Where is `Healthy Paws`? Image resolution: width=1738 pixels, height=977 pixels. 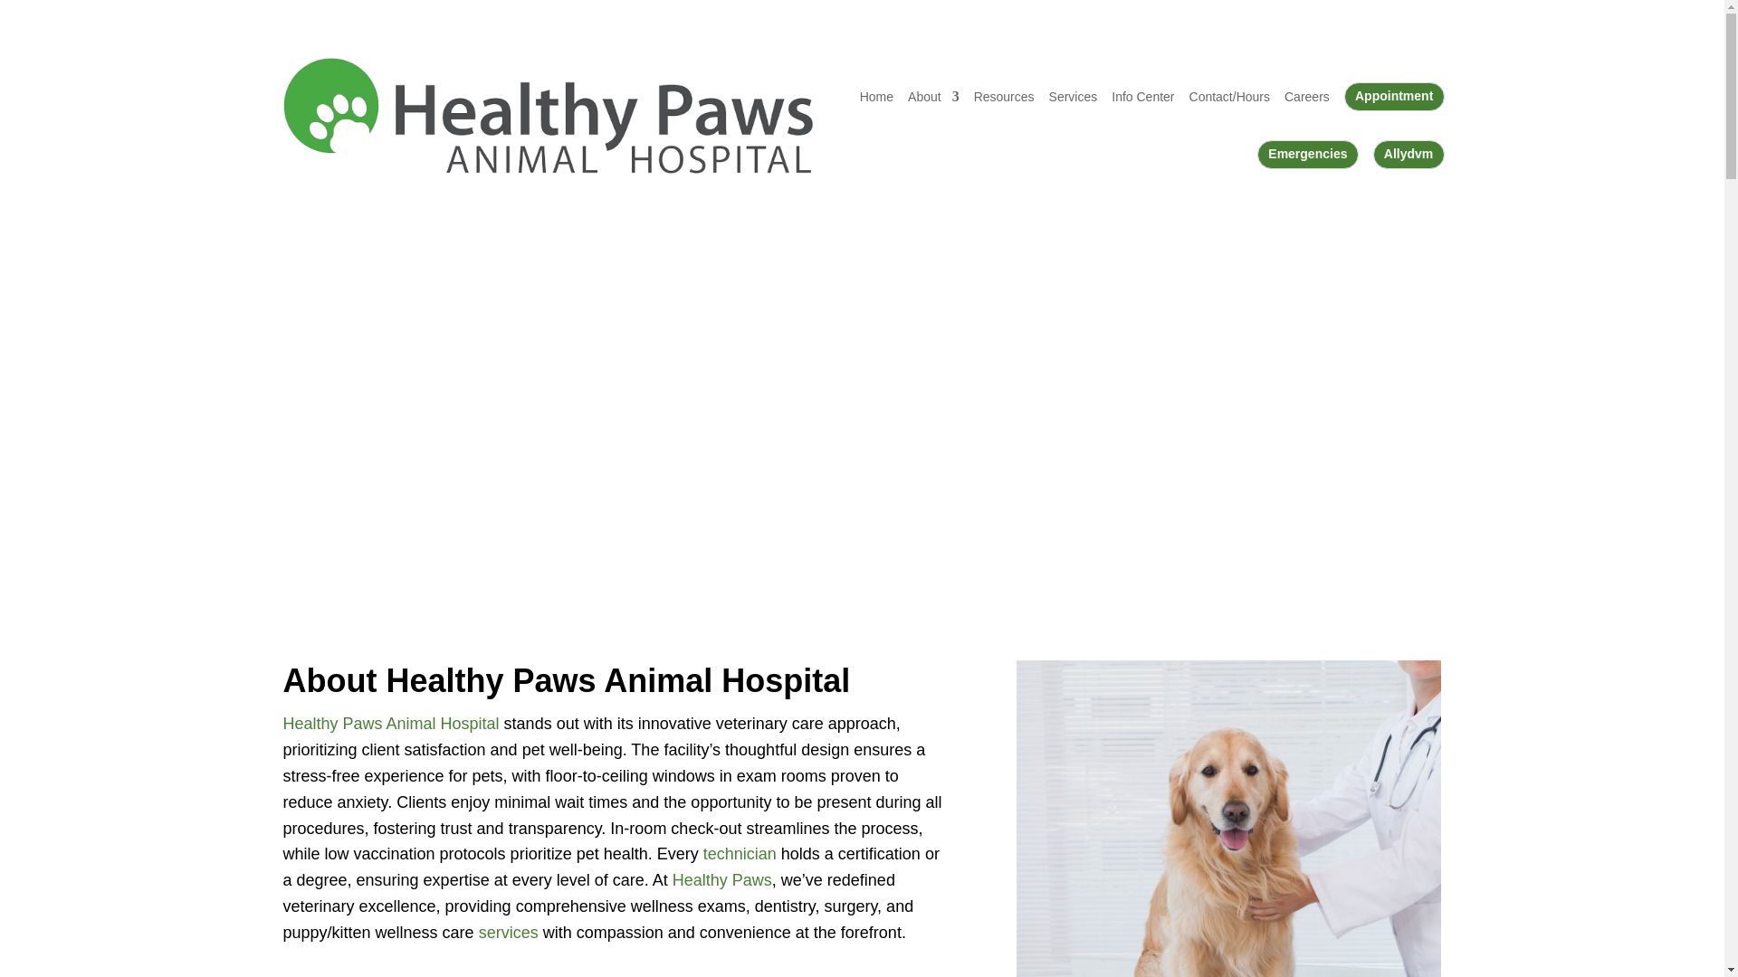
Healthy Paws is located at coordinates (722, 879).